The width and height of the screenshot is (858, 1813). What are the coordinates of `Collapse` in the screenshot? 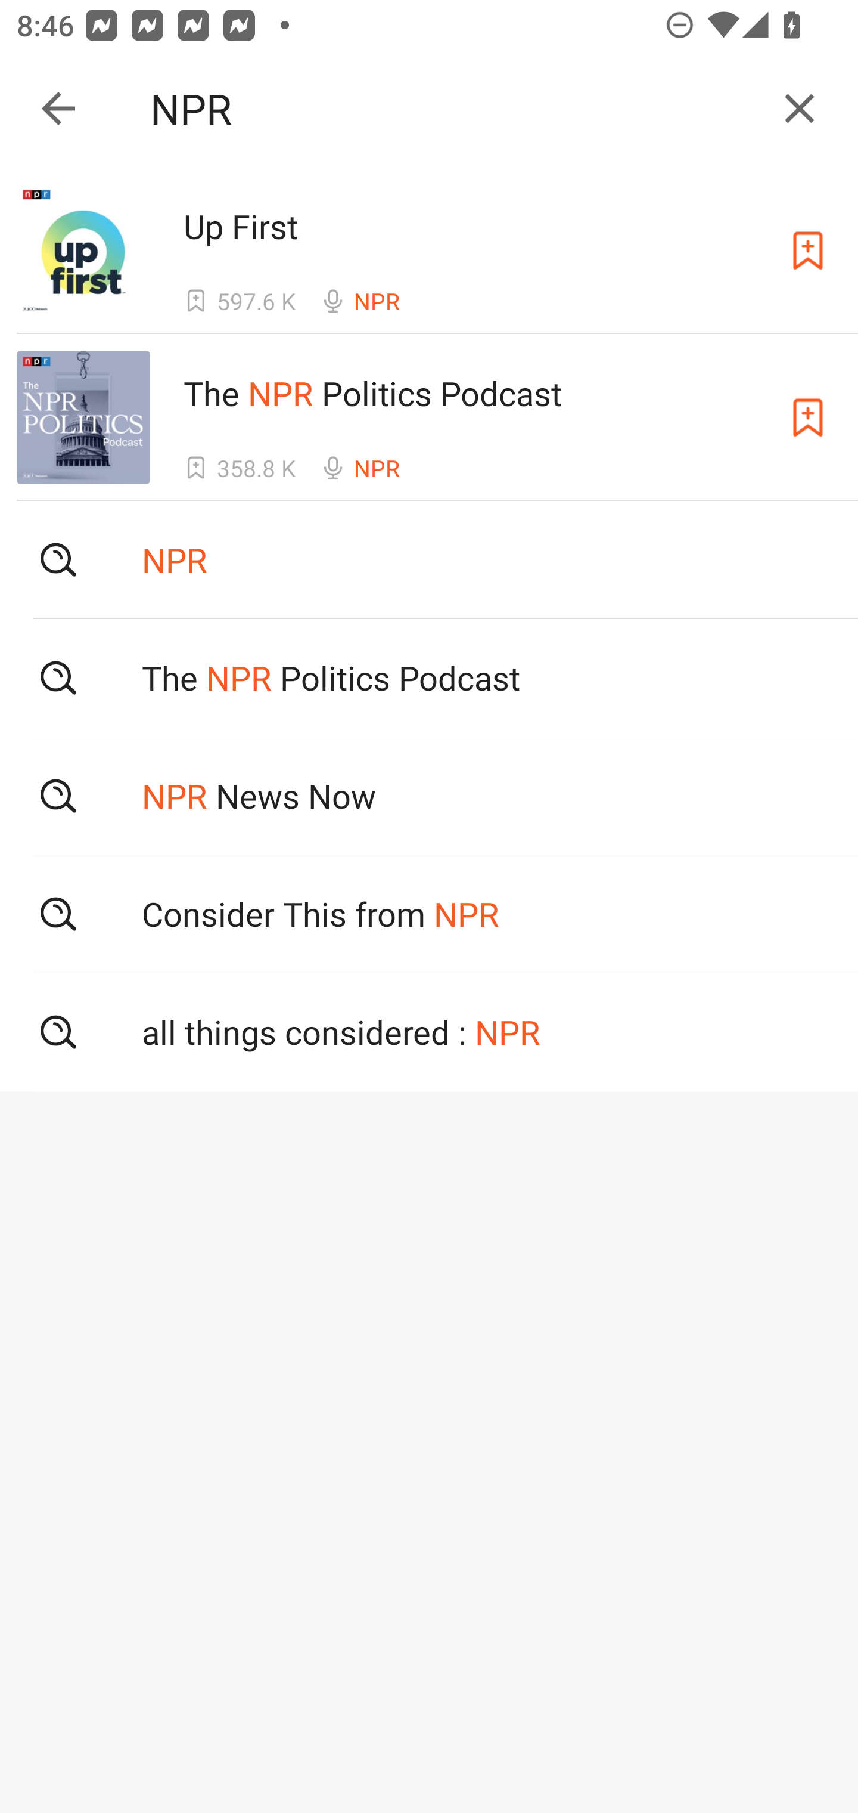 It's located at (58, 109).